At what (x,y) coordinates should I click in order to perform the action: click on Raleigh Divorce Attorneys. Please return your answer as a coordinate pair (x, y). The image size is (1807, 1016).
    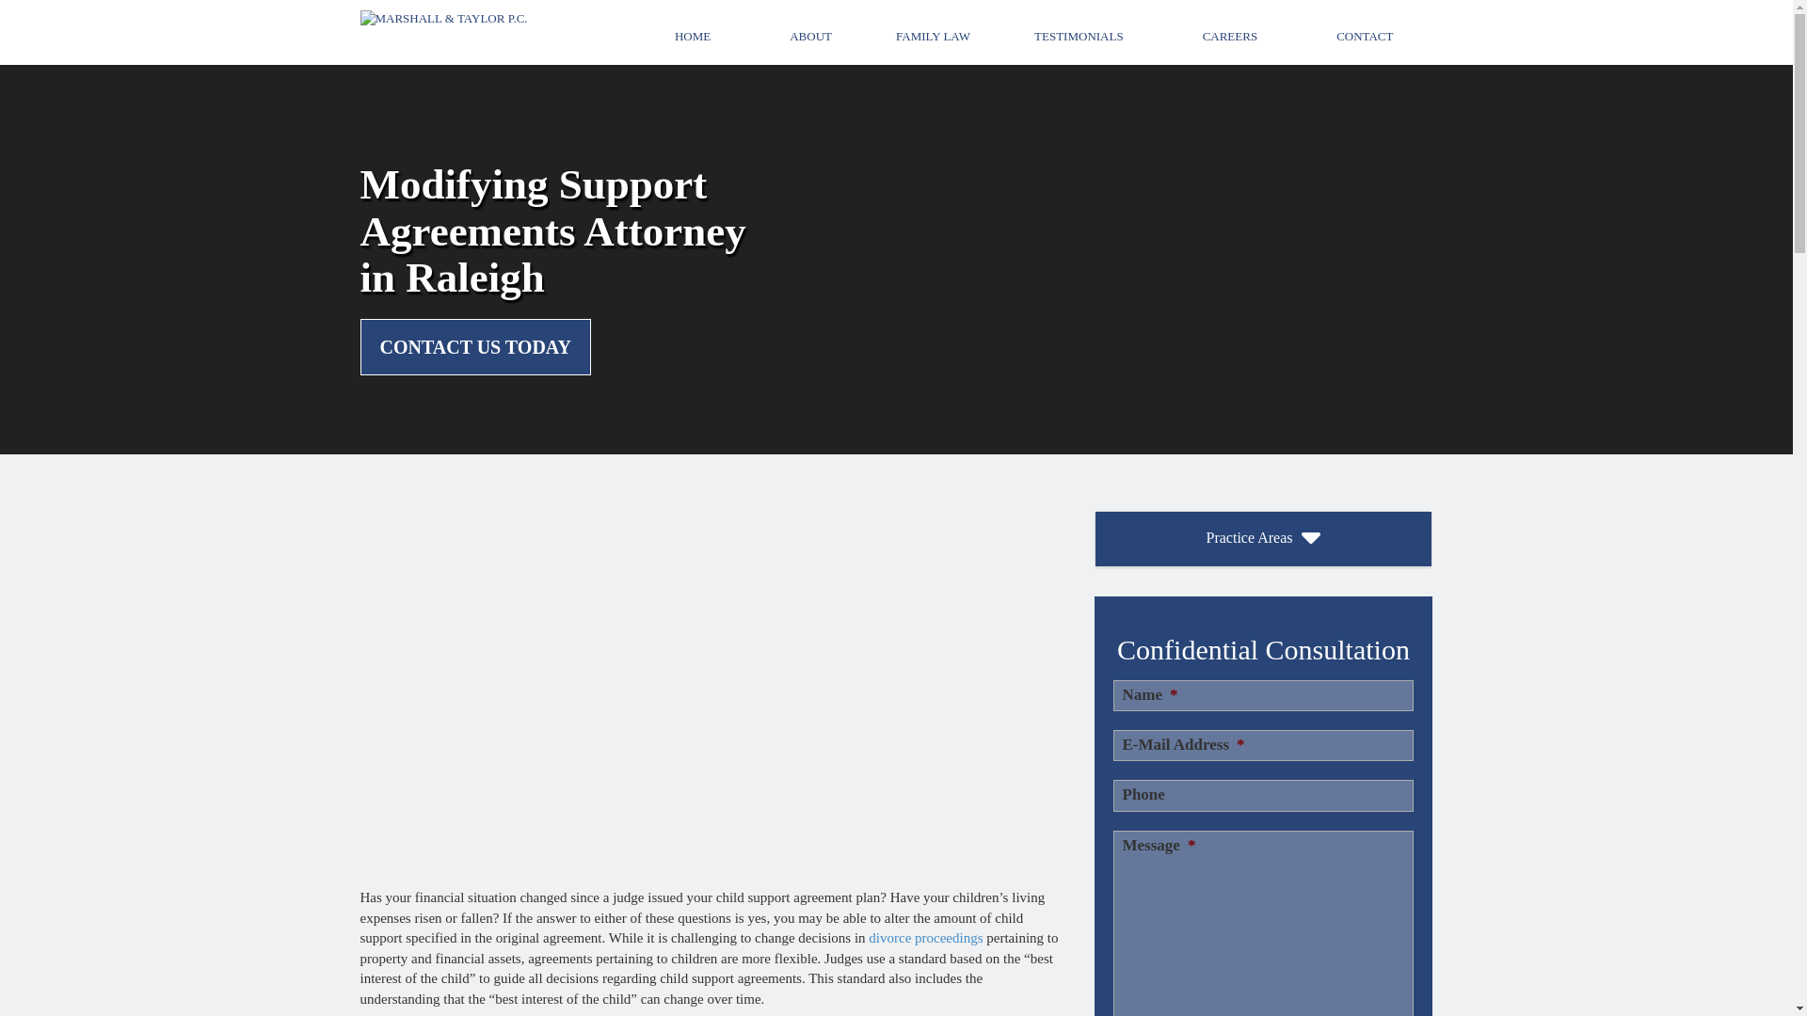
    Looking at the image, I should click on (926, 938).